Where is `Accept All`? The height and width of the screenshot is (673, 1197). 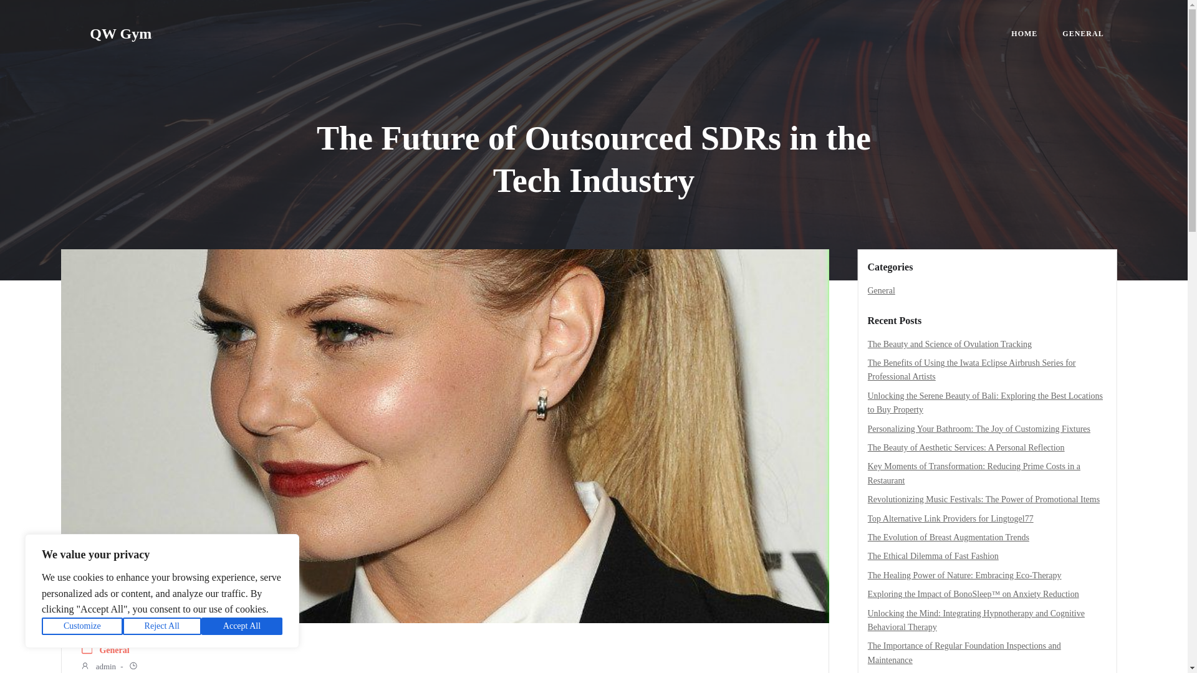
Accept All is located at coordinates (242, 626).